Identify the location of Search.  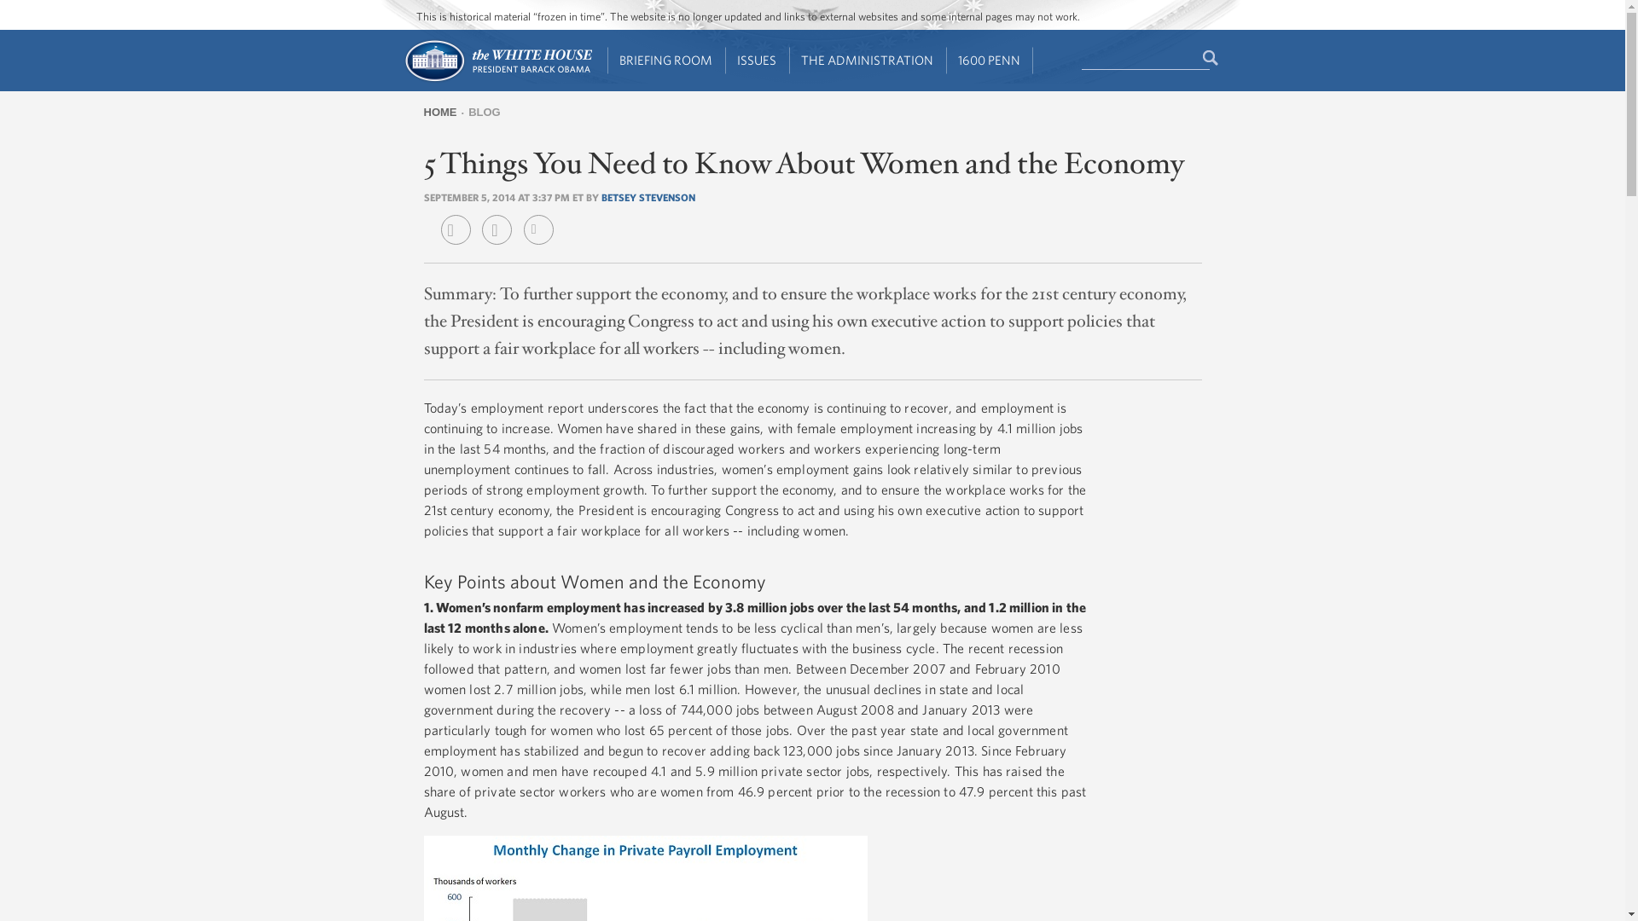
(1211, 58).